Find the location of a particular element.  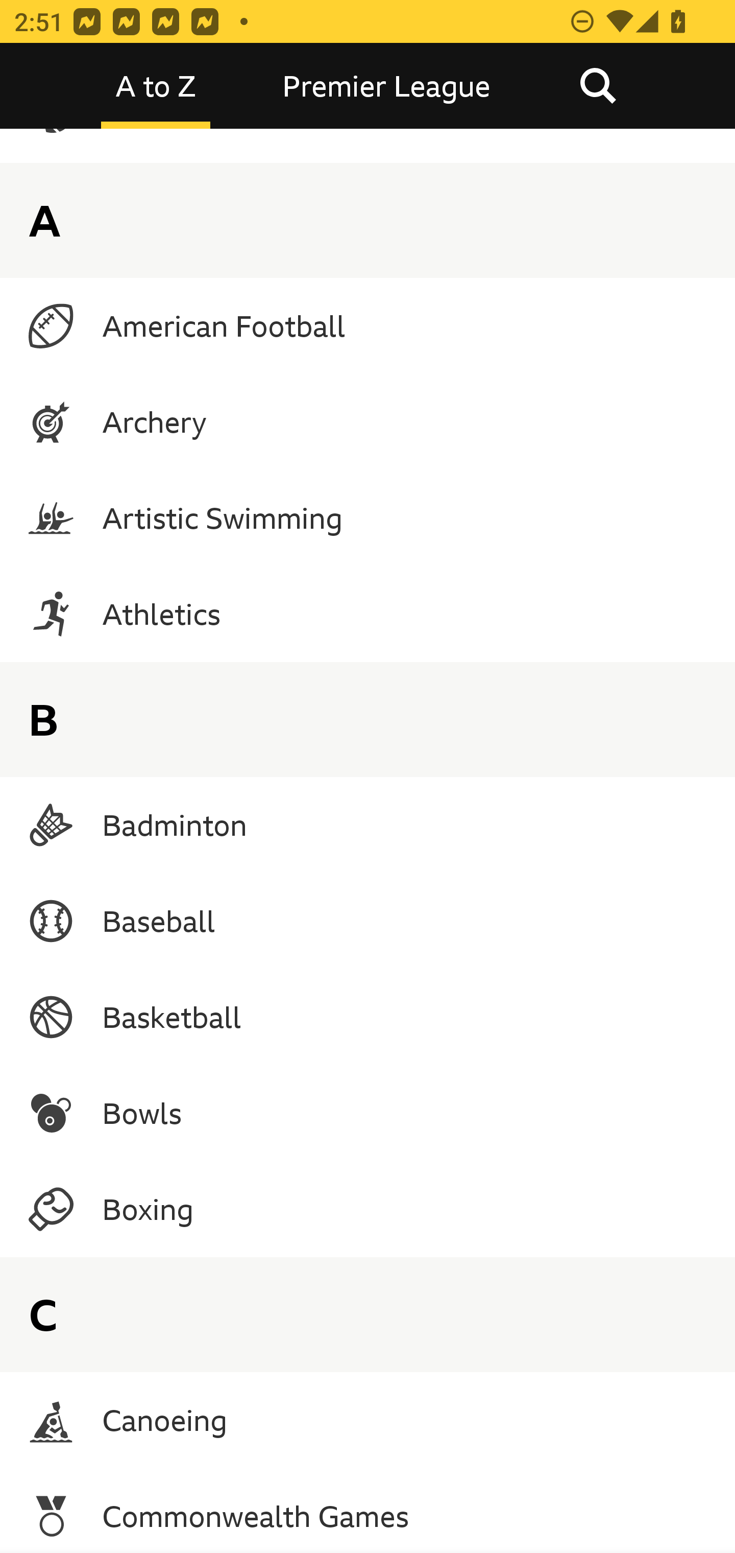

Badminton is located at coordinates (367, 825).